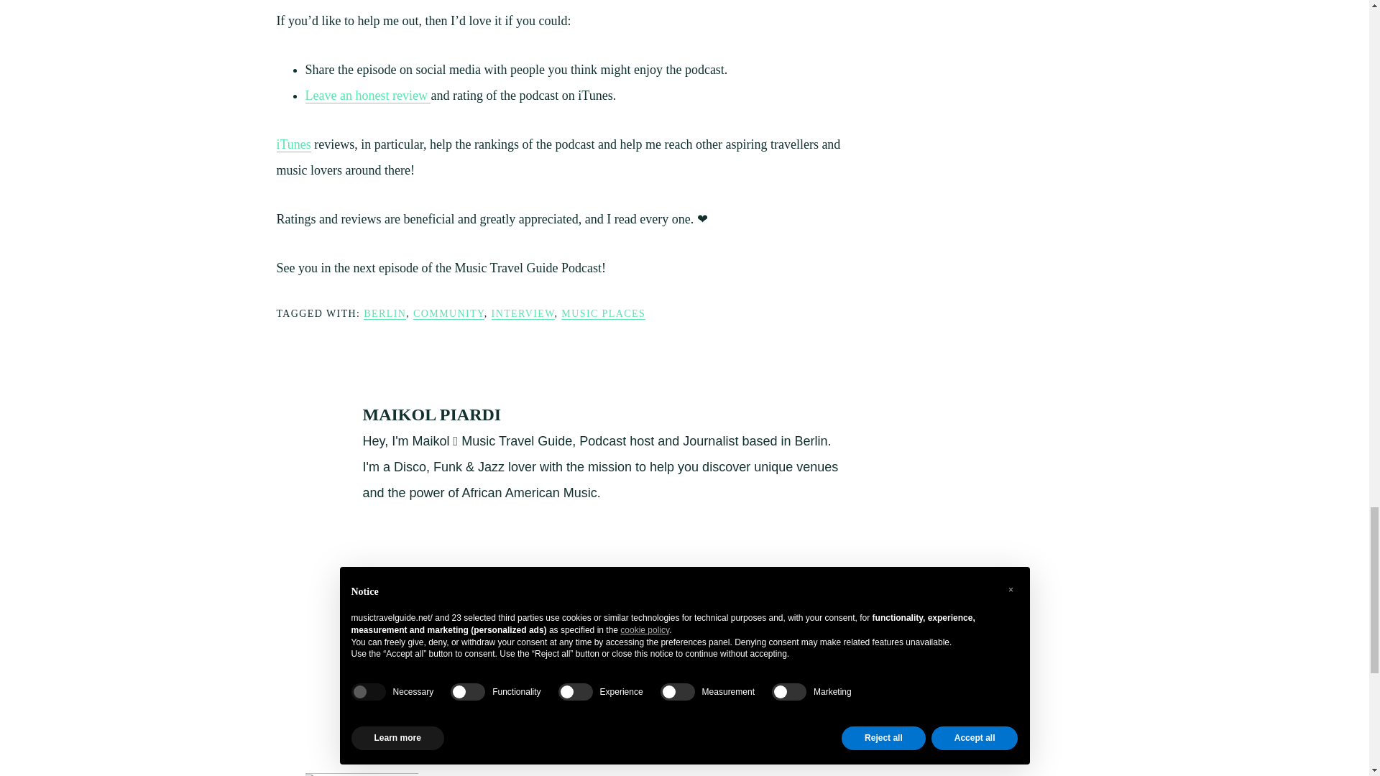  I want to click on iTunes, so click(293, 144).